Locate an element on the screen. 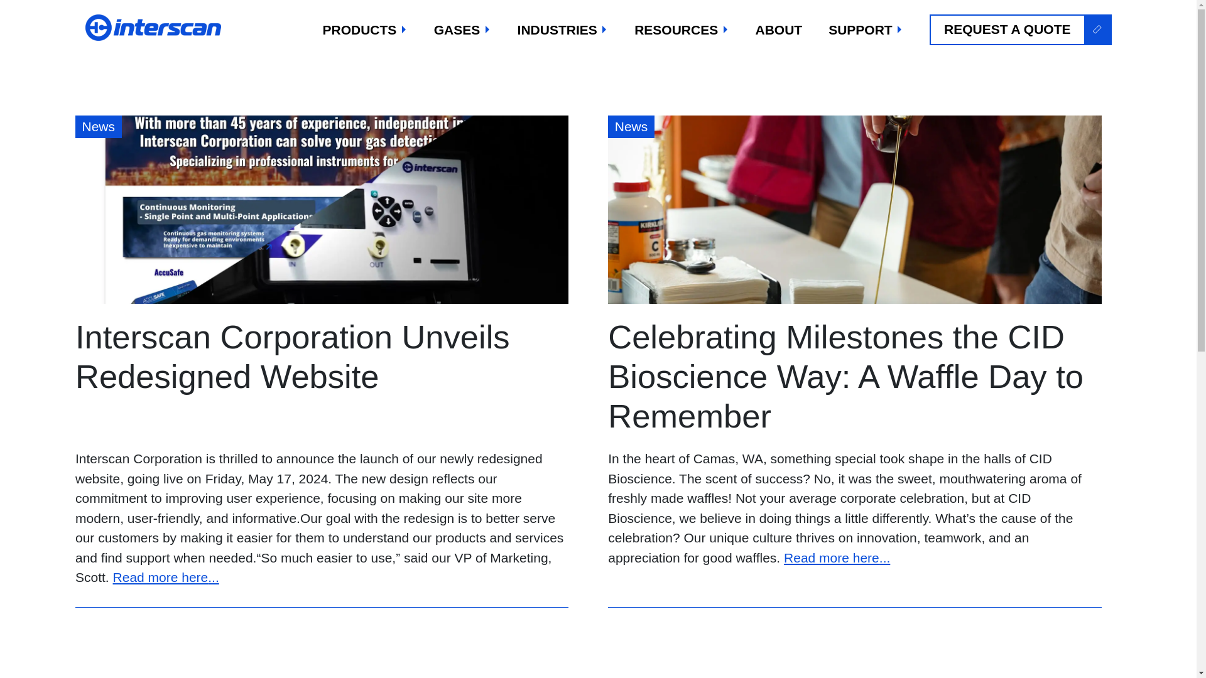 The height and width of the screenshot is (678, 1206). GASES is located at coordinates (462, 30).